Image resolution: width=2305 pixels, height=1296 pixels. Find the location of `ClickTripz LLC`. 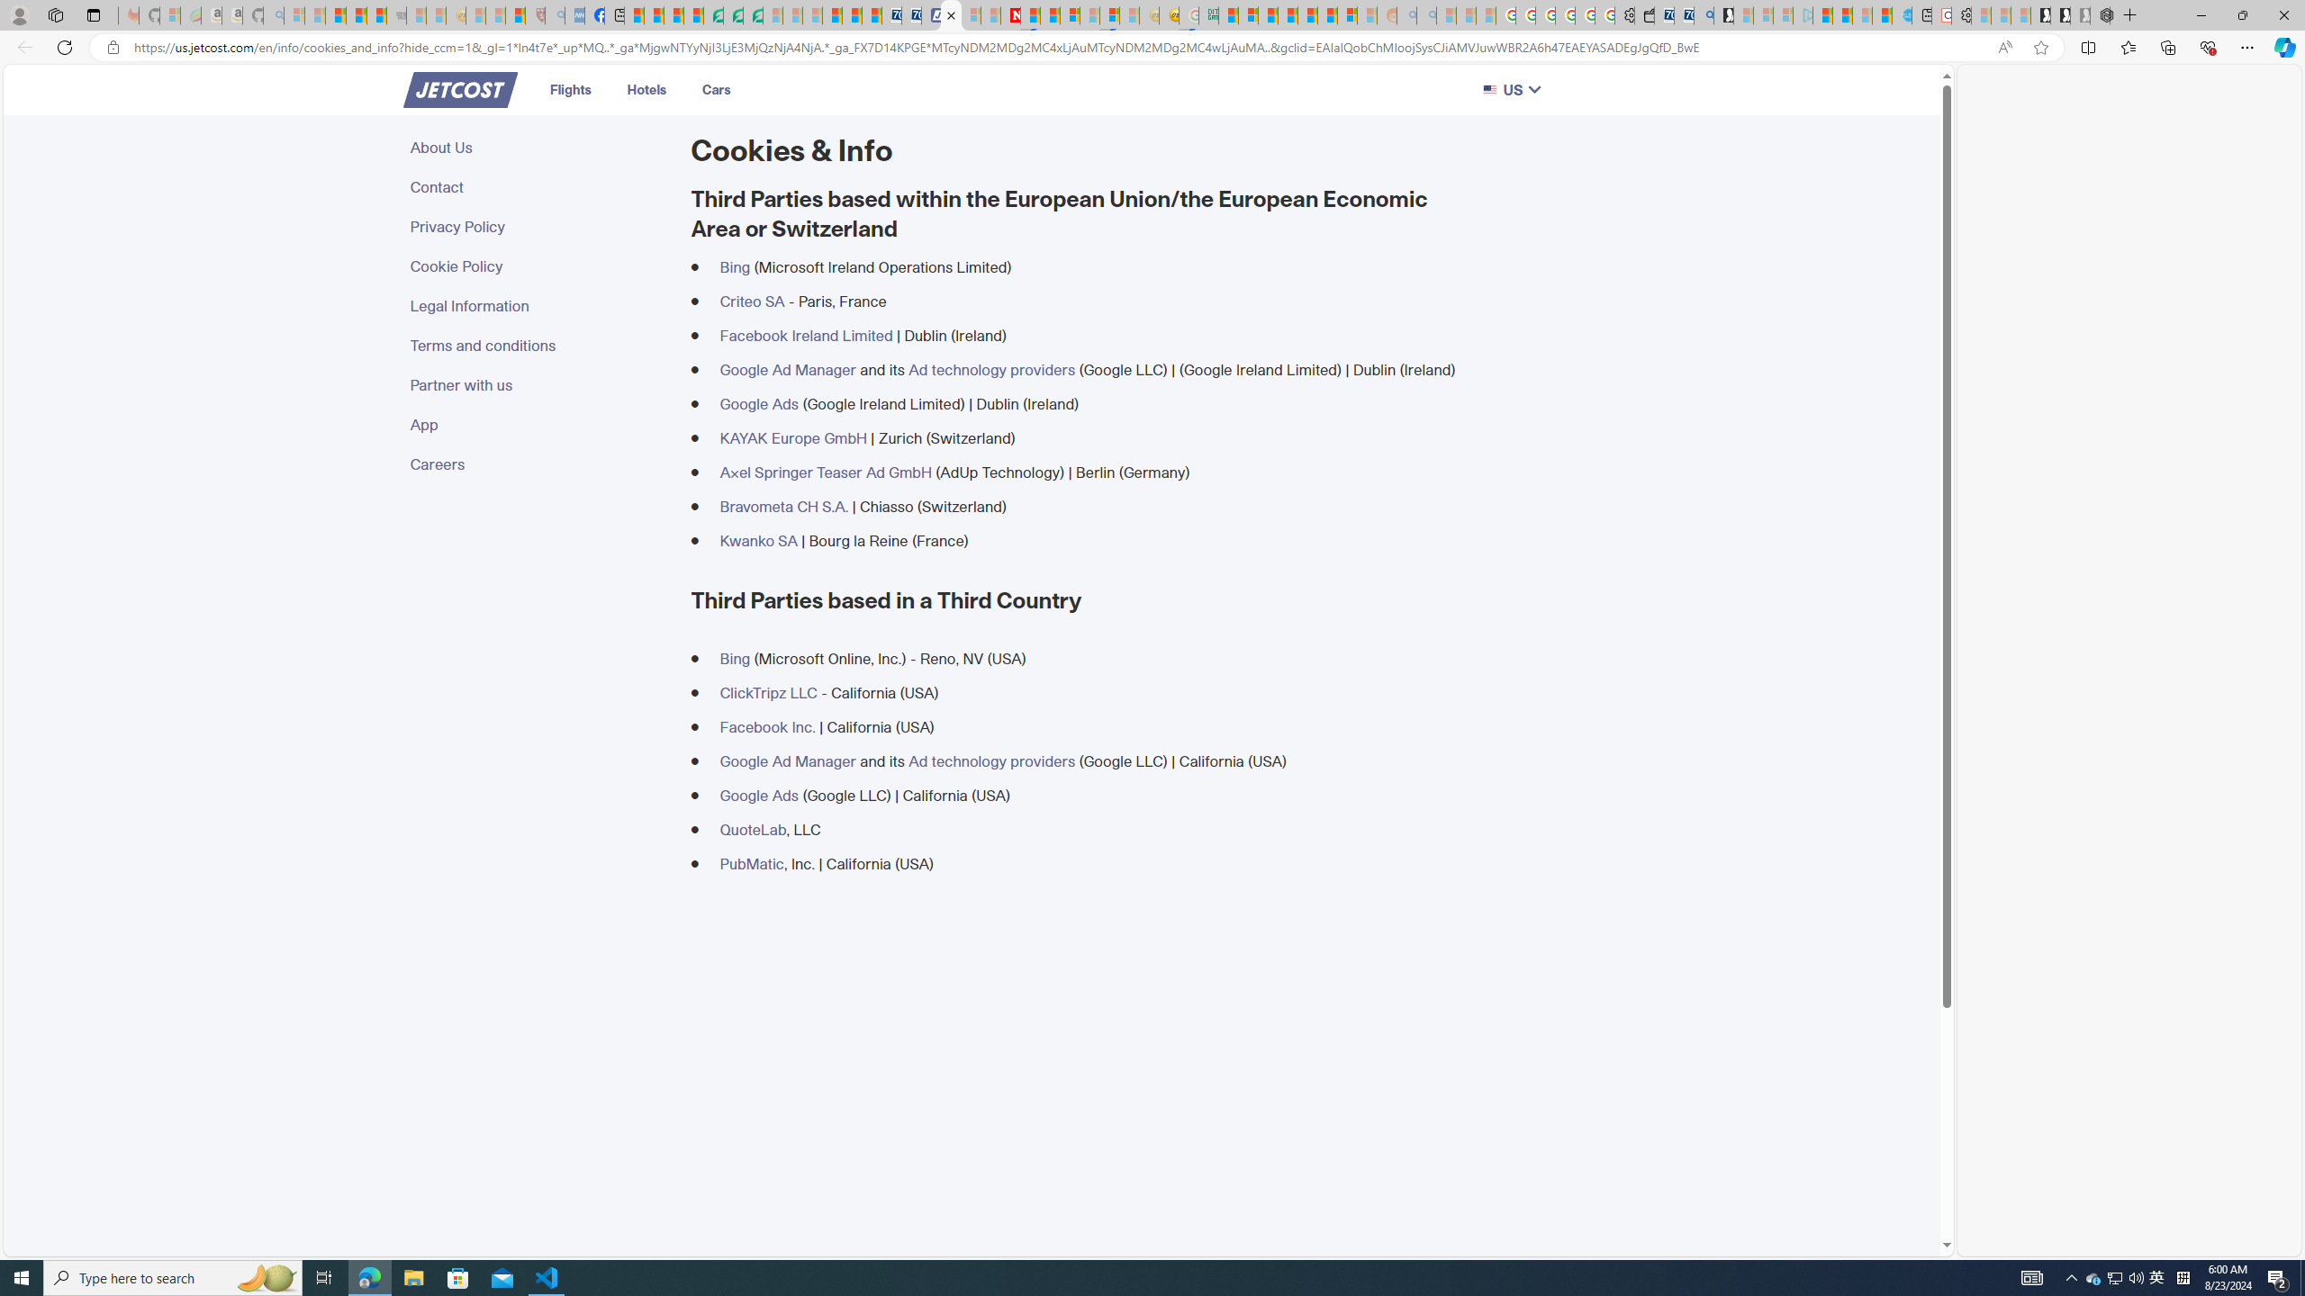

ClickTripz LLC is located at coordinates (768, 693).